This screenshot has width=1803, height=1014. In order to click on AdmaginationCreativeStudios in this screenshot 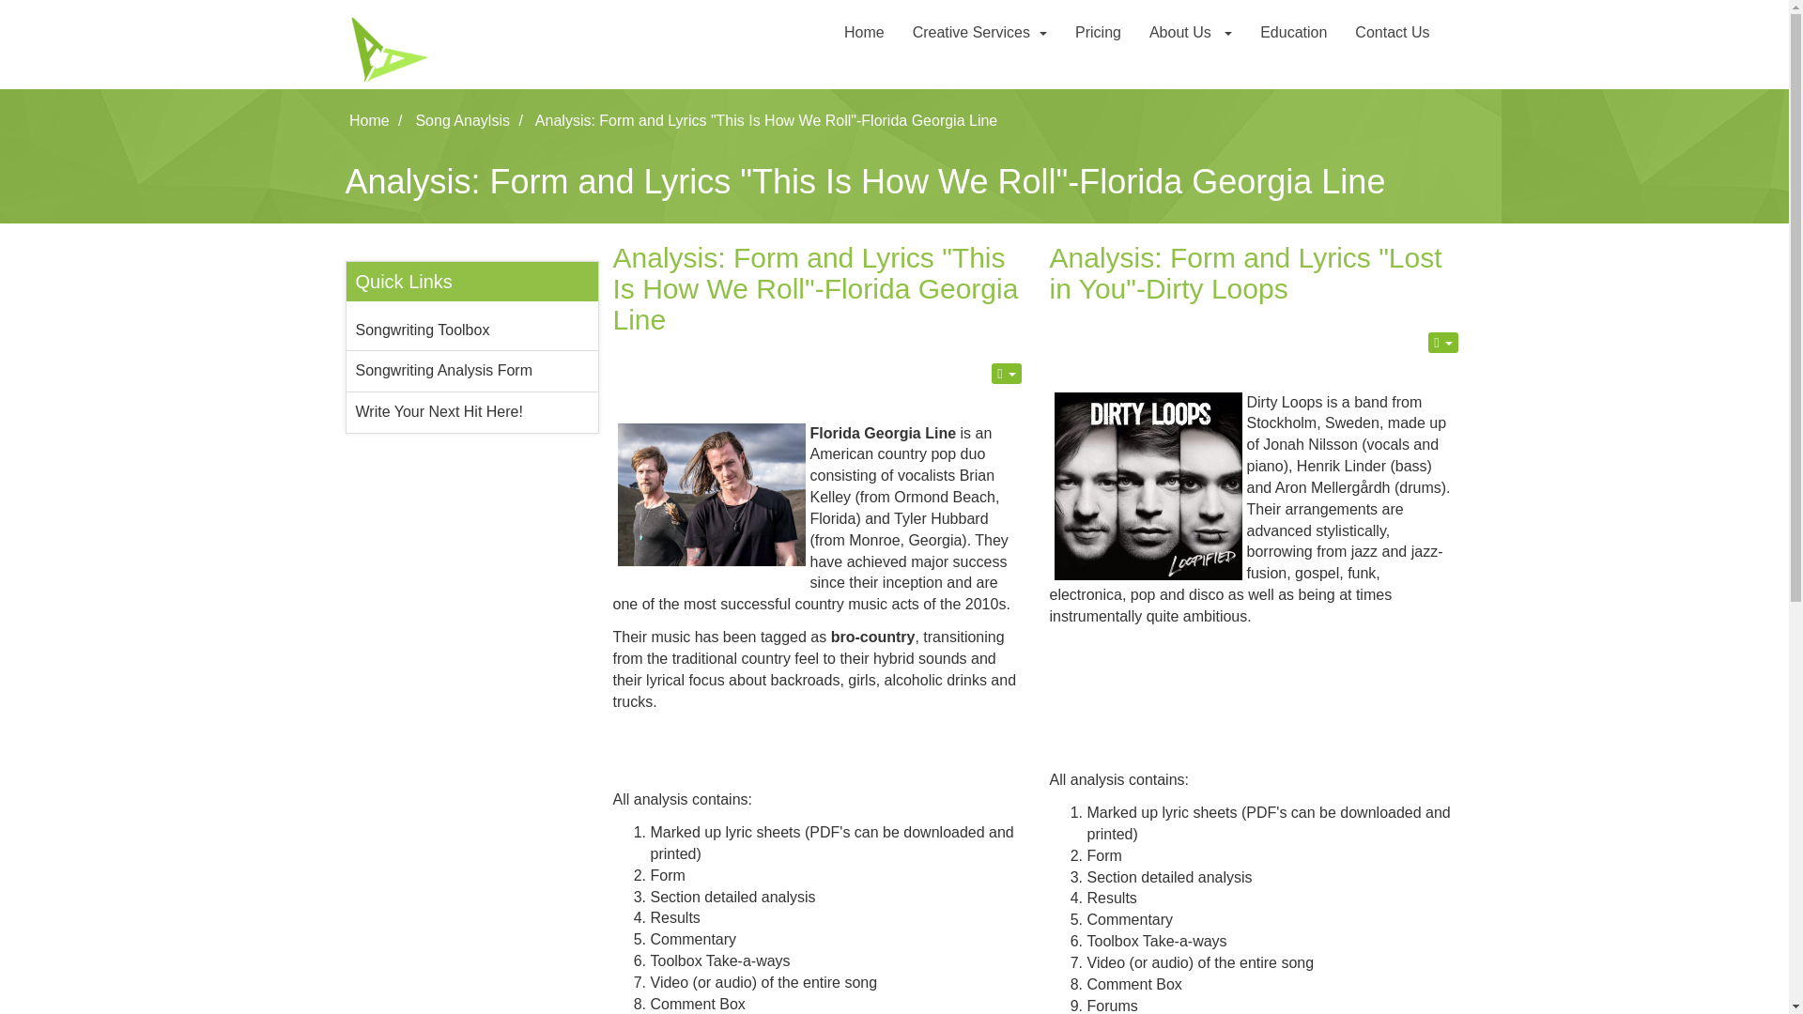, I will do `click(471, 47)`.